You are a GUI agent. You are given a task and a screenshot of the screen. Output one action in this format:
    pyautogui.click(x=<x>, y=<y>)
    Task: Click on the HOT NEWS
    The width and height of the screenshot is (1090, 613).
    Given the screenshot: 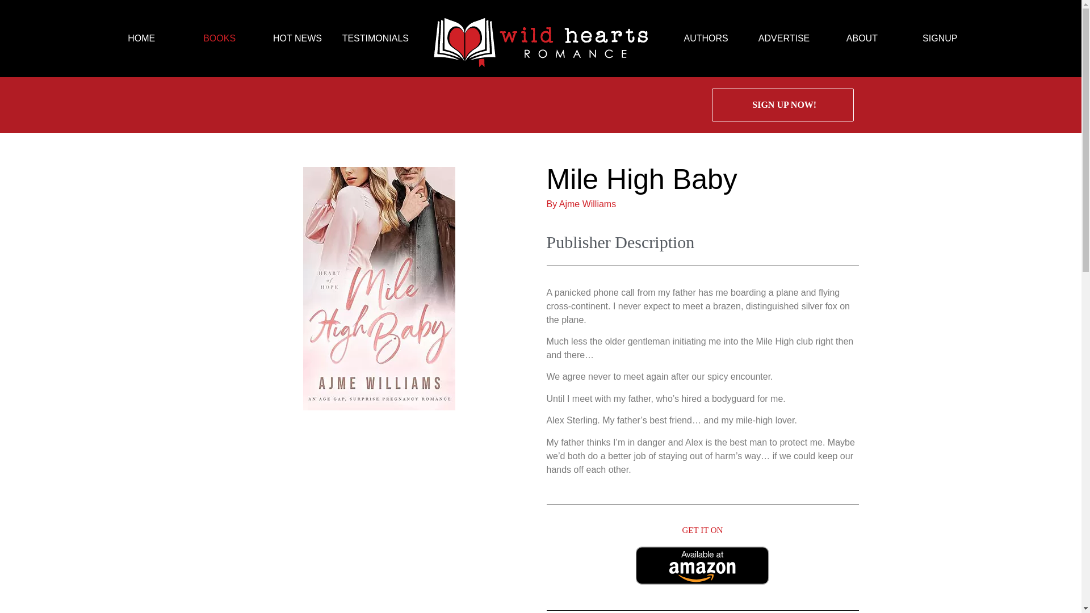 What is the action you would take?
    pyautogui.click(x=297, y=38)
    